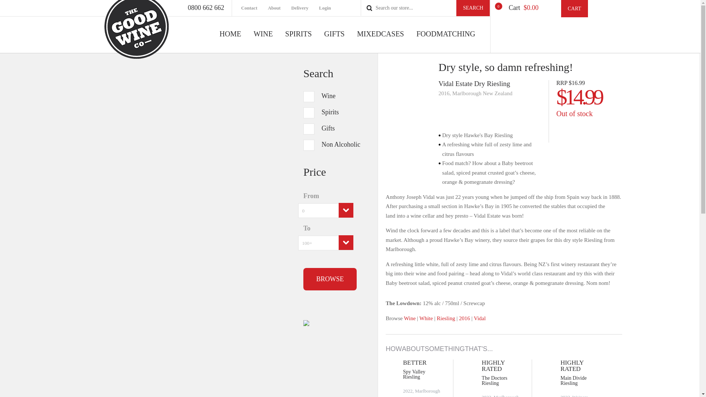 This screenshot has width=706, height=397. I want to click on Contact, so click(254, 8).